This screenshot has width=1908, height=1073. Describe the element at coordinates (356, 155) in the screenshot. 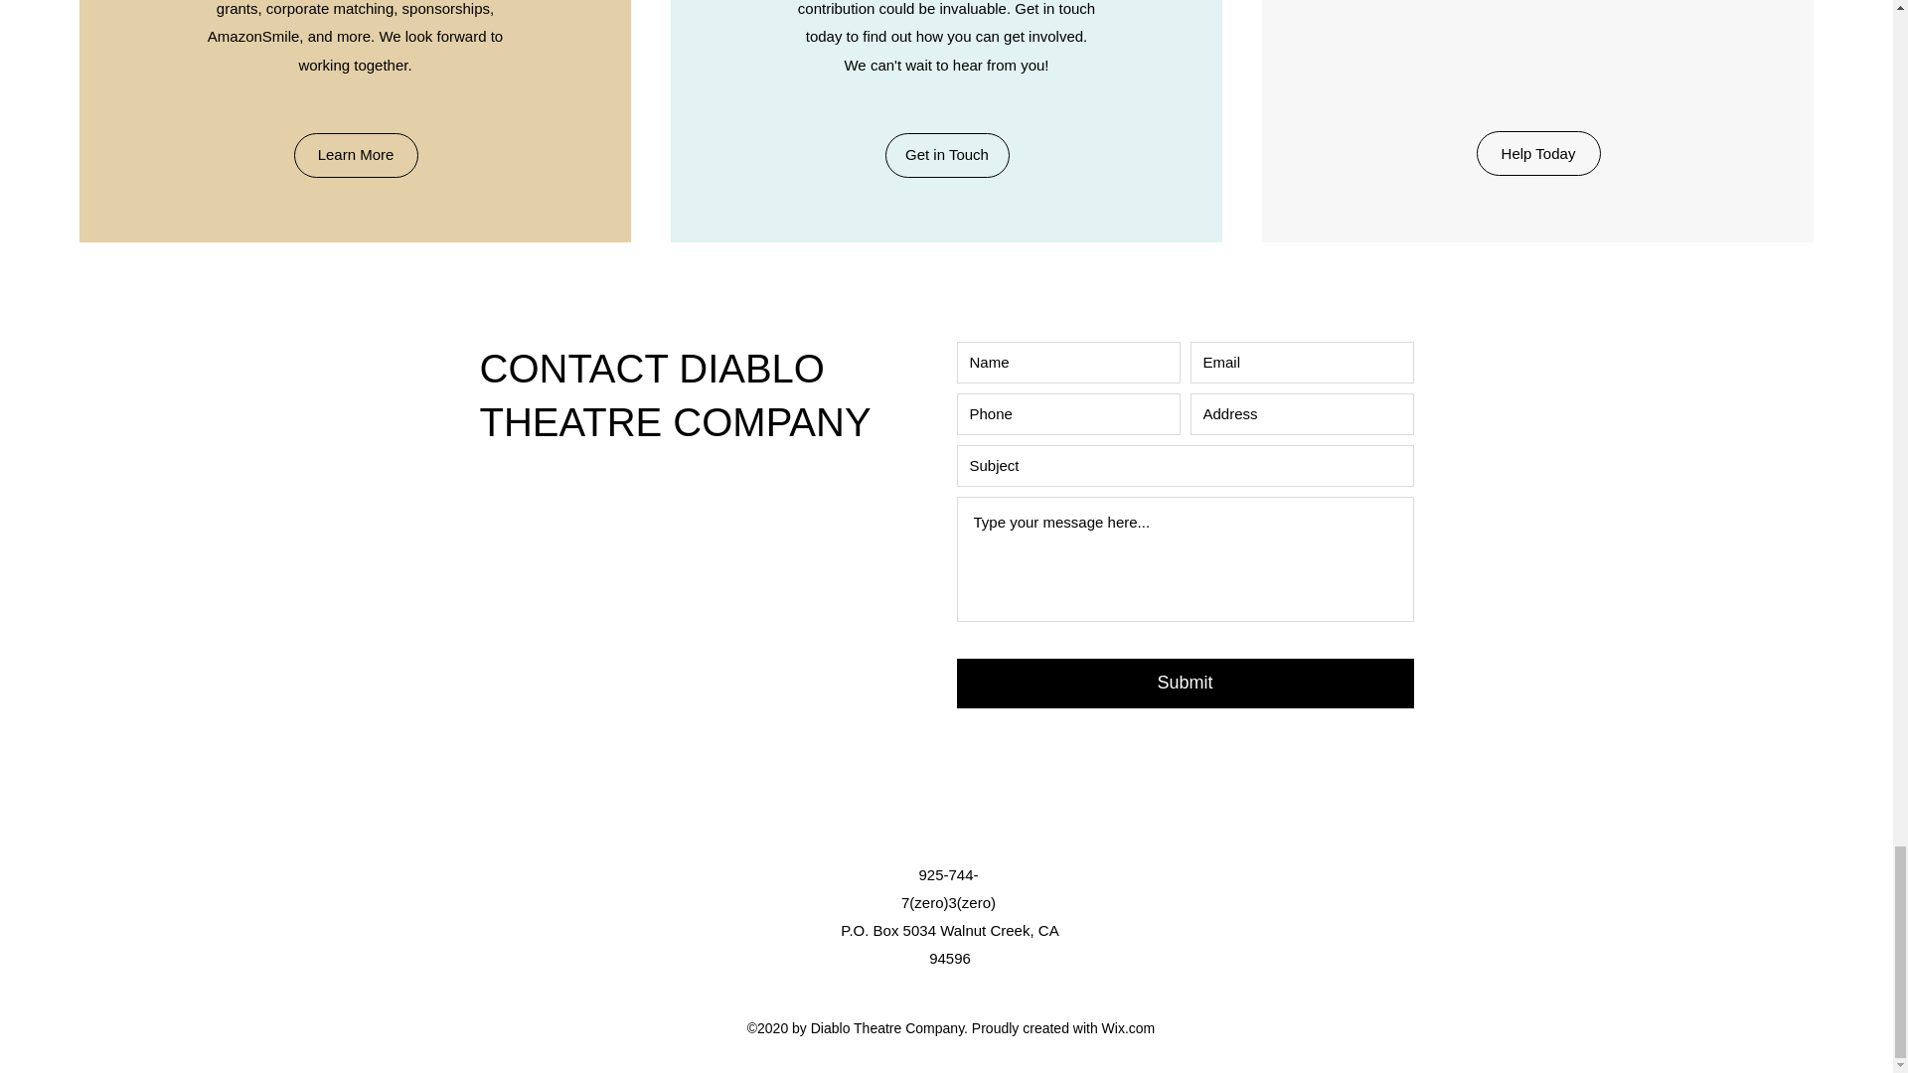

I see `Learn More` at that location.